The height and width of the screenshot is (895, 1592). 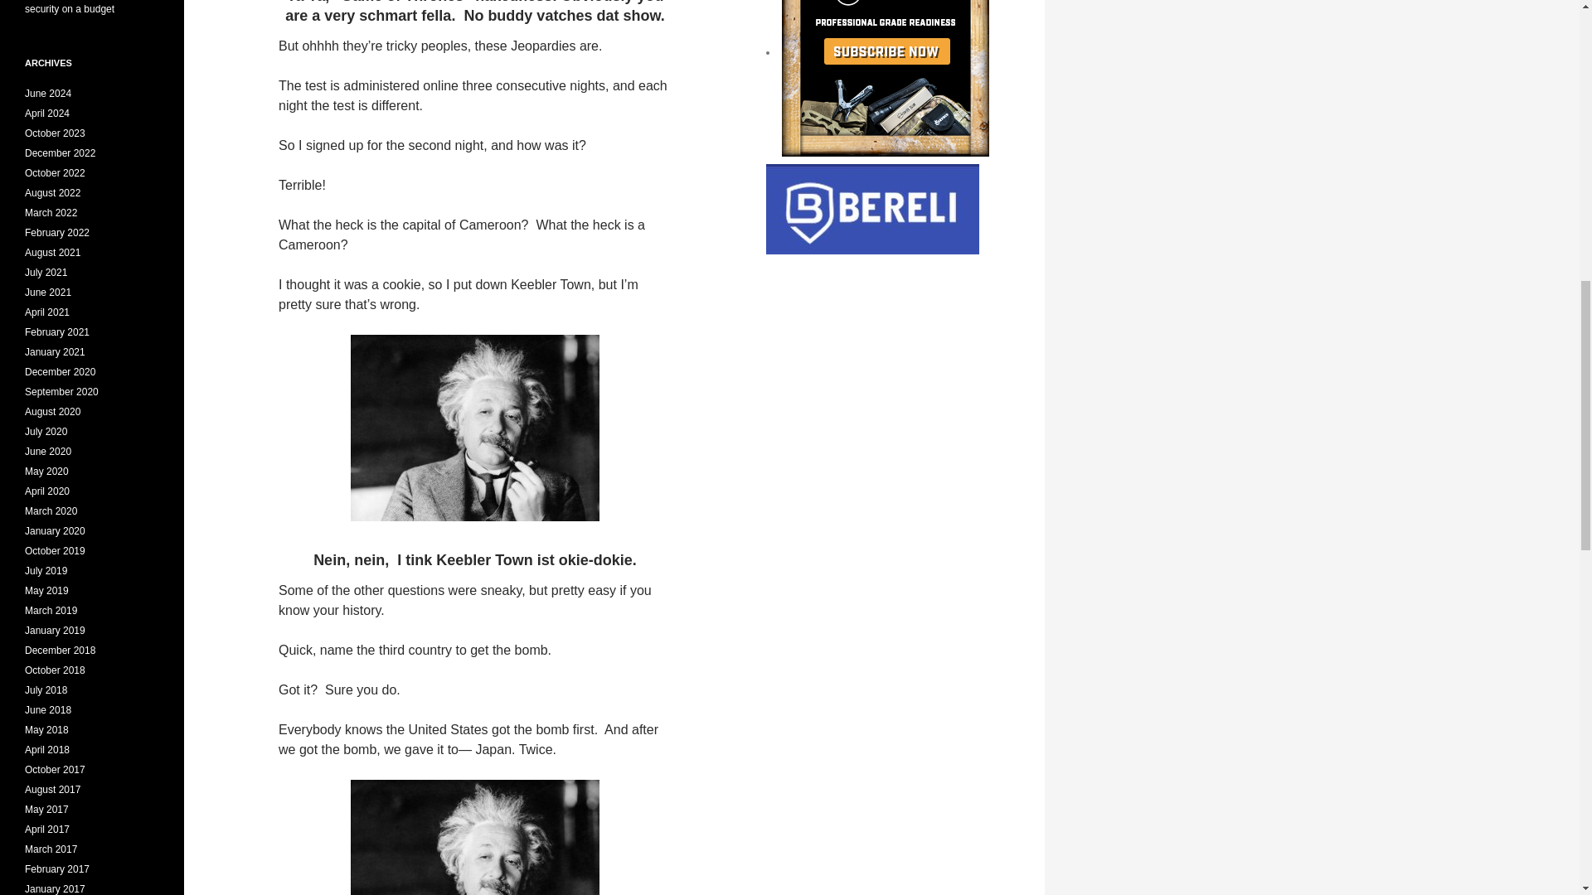 I want to click on December 2022, so click(x=60, y=153).